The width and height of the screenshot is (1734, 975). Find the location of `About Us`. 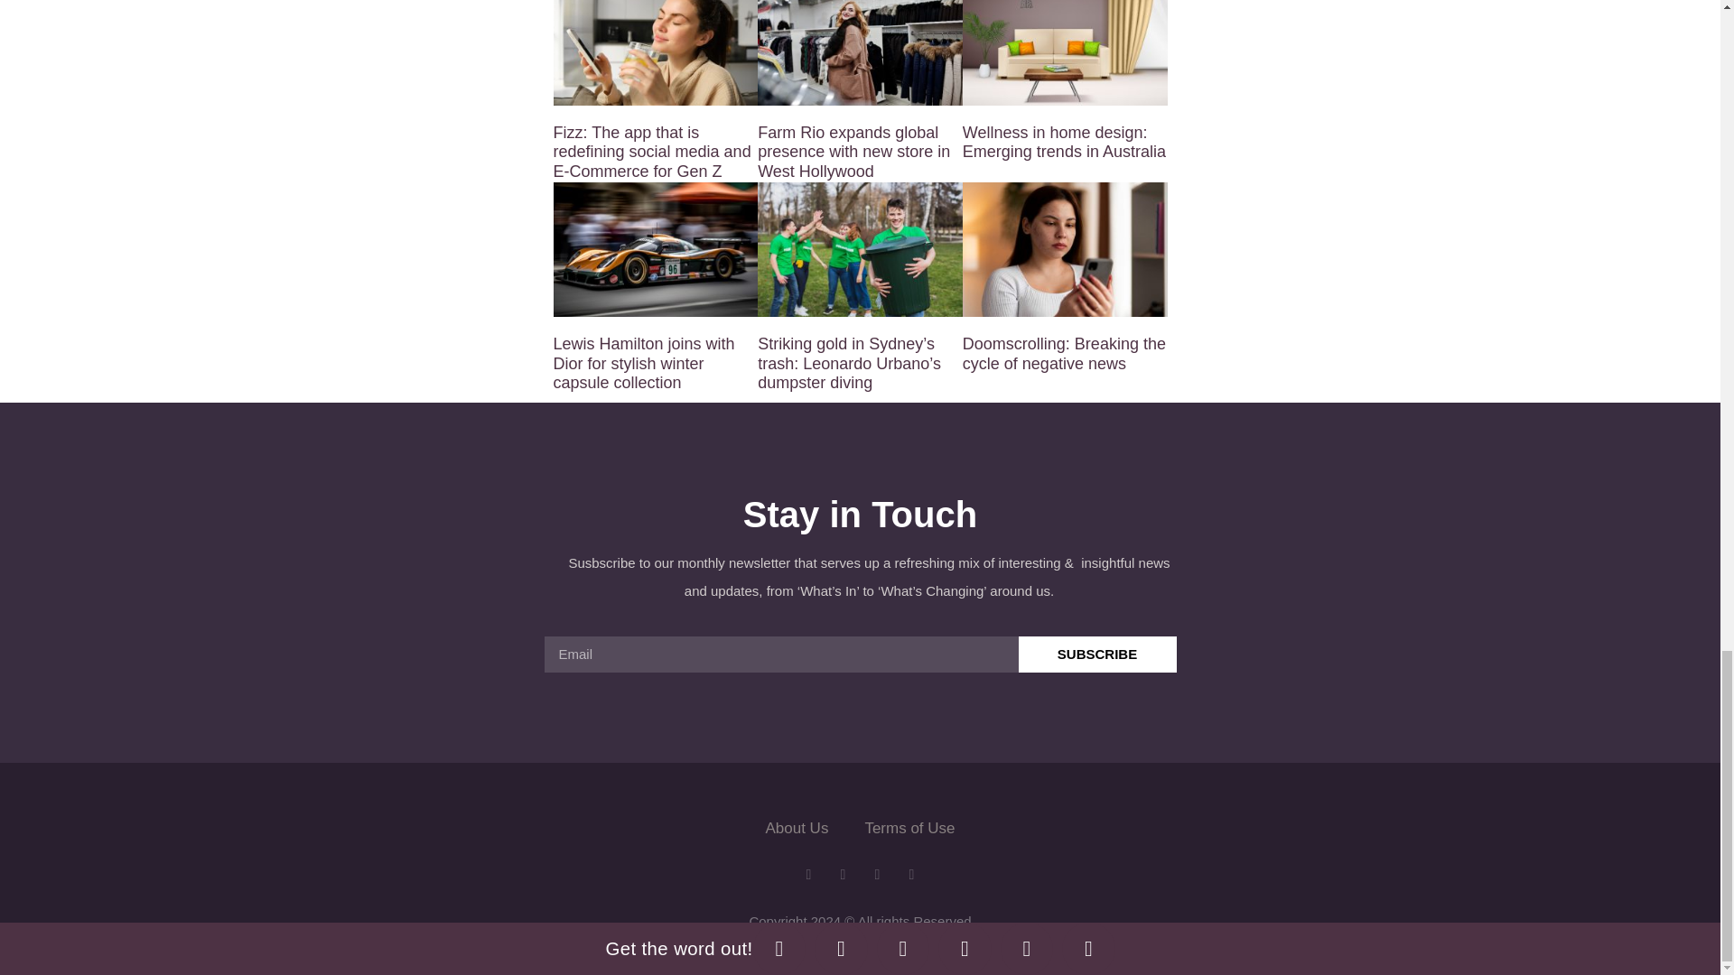

About Us is located at coordinates (797, 829).